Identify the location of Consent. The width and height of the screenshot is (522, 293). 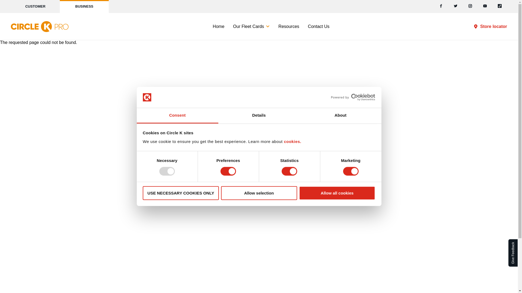
(177, 116).